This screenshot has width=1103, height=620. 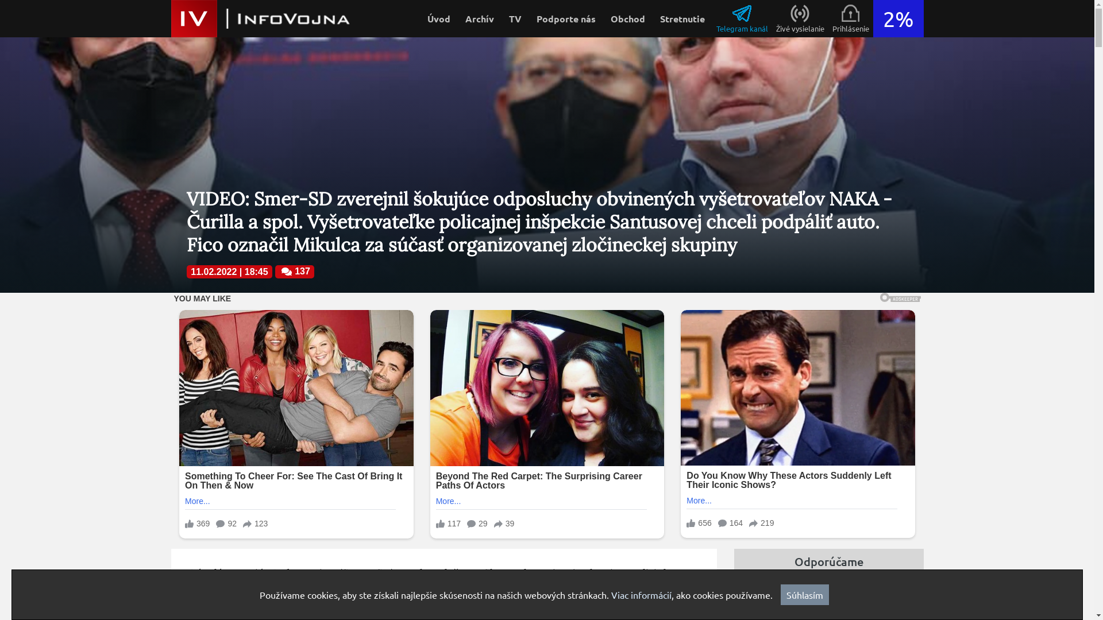 I want to click on TV, so click(x=515, y=18).